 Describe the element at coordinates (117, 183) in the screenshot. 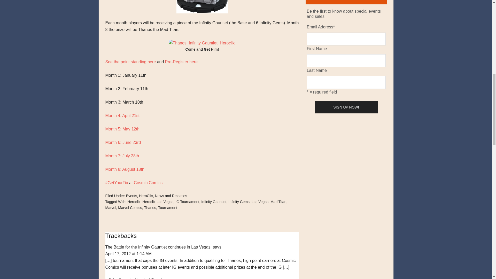

I see `Follow us on Twitter` at that location.